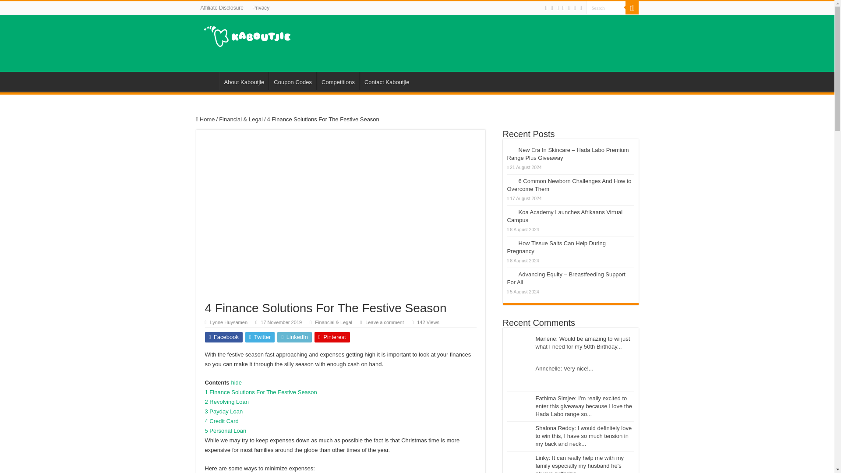  What do you see at coordinates (224, 412) in the screenshot?
I see `3 Payday Loan` at bounding box center [224, 412].